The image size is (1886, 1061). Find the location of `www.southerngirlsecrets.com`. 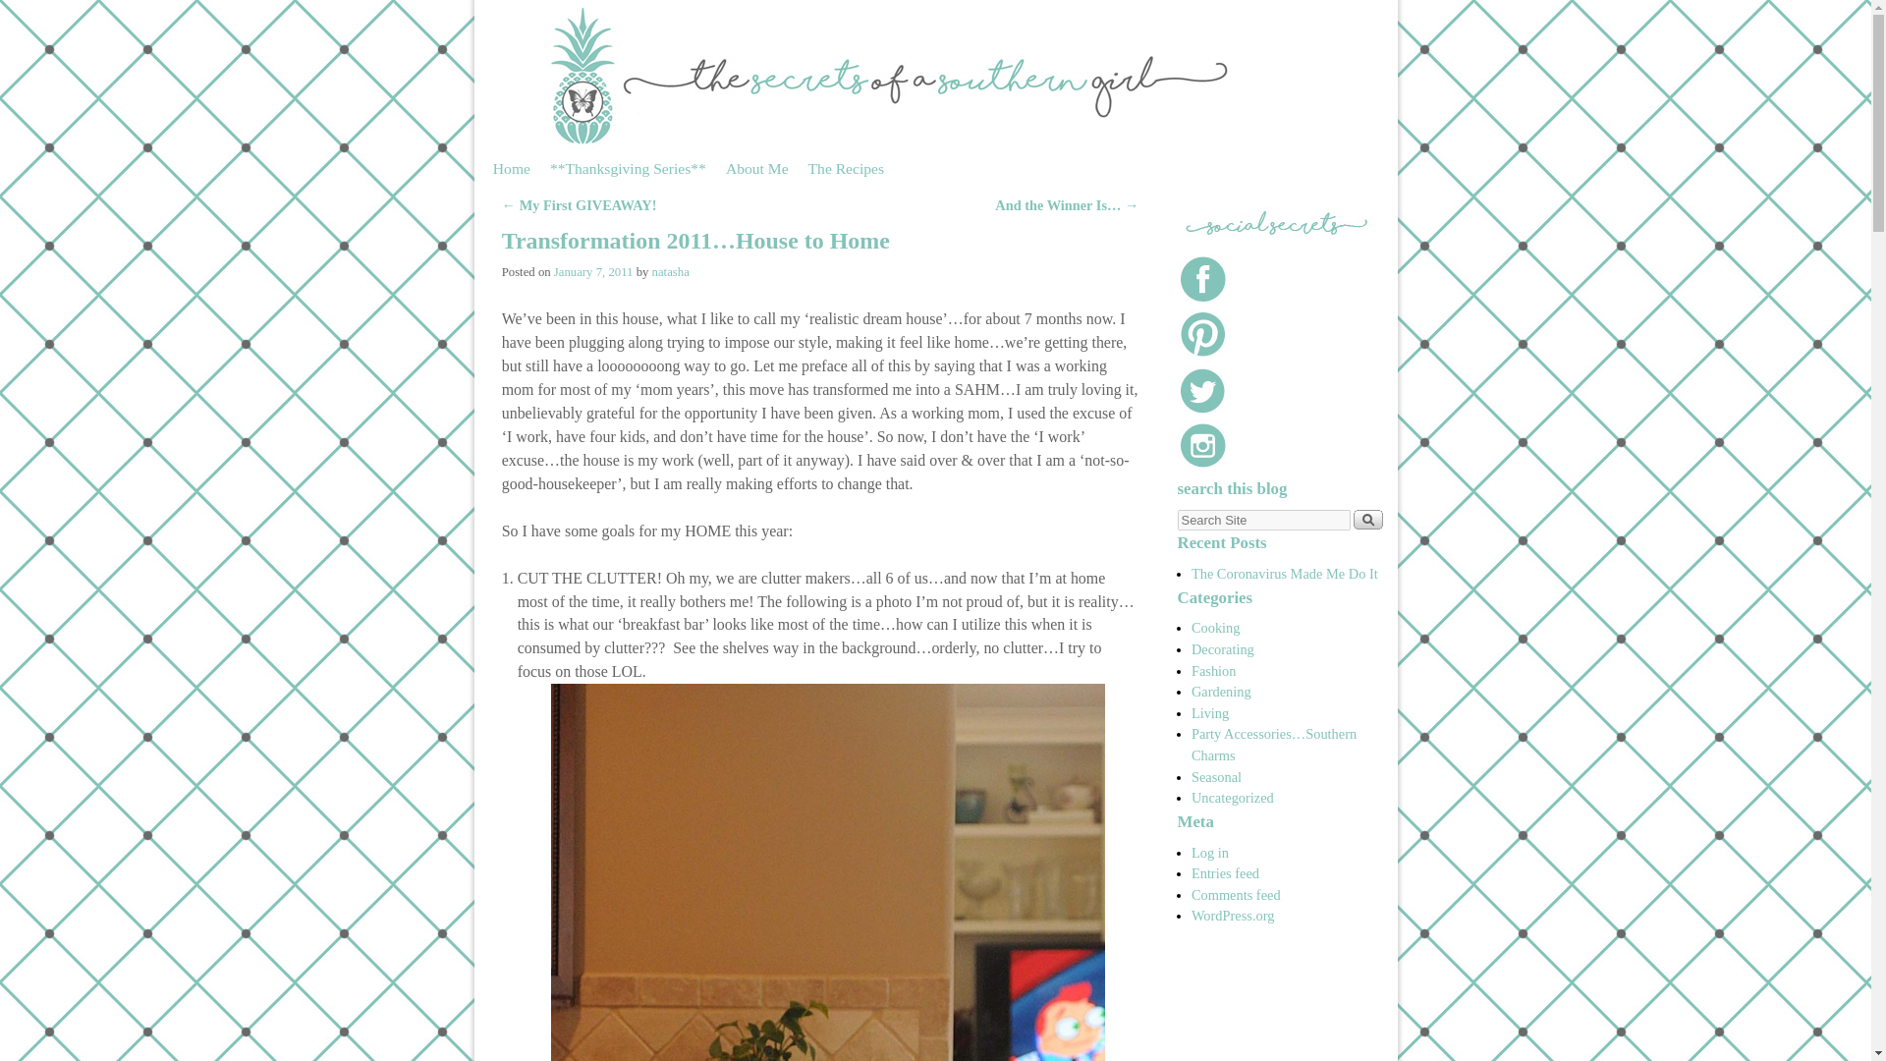

www.southerngirlsecrets.com is located at coordinates (1275, 334).